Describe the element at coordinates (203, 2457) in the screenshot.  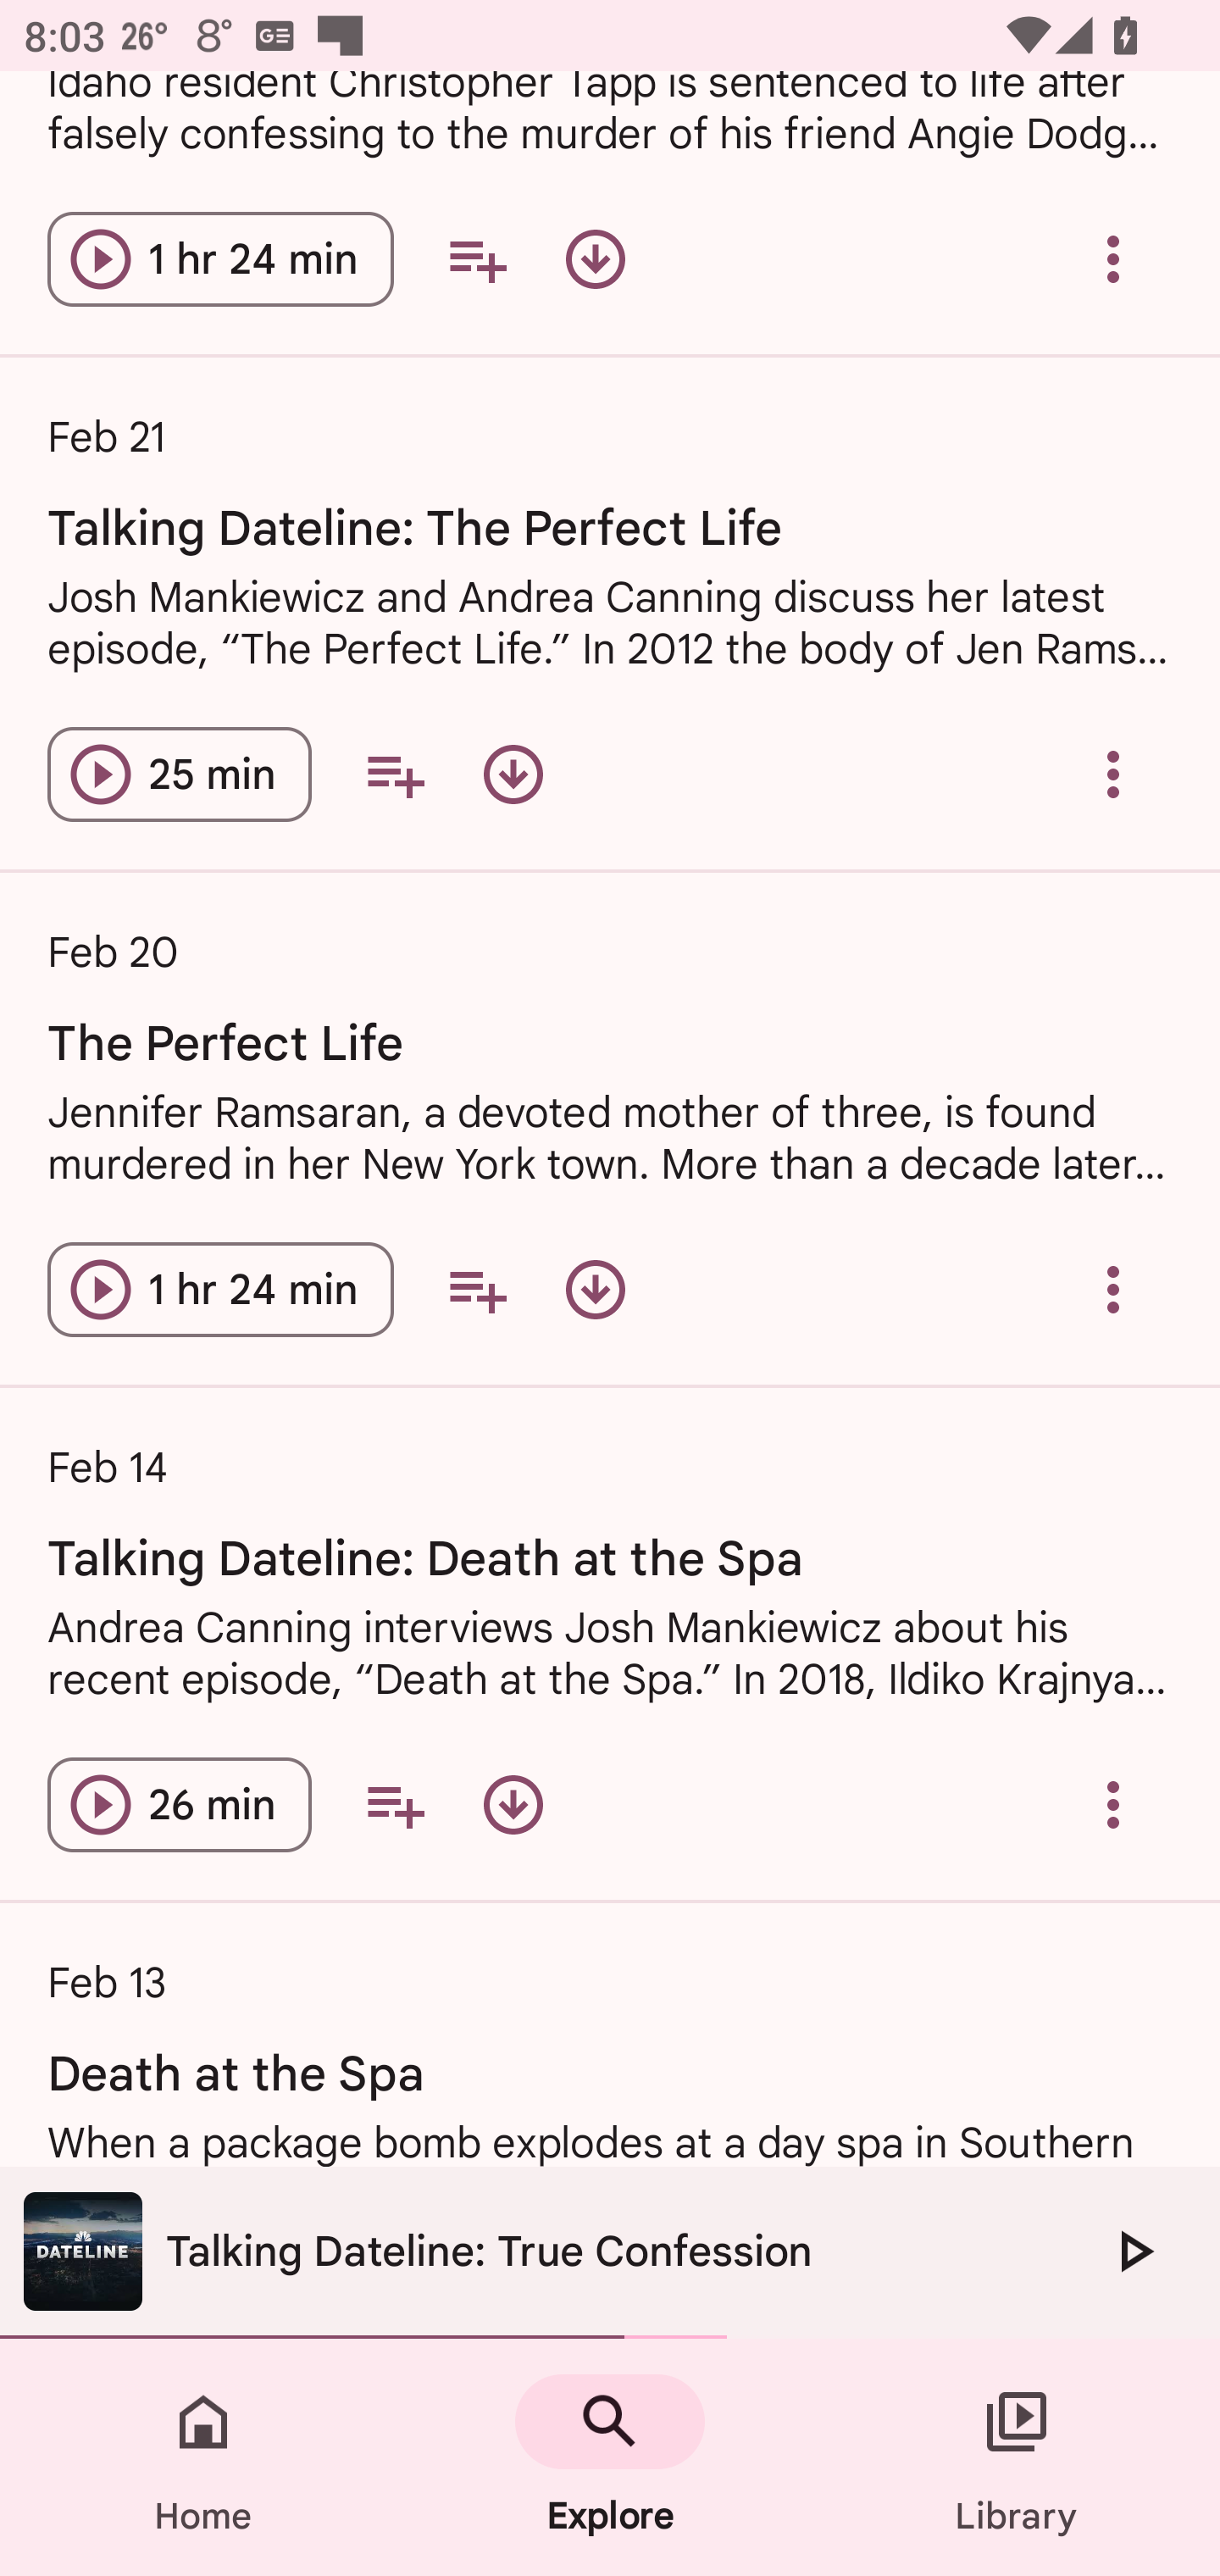
I see `Home` at that location.